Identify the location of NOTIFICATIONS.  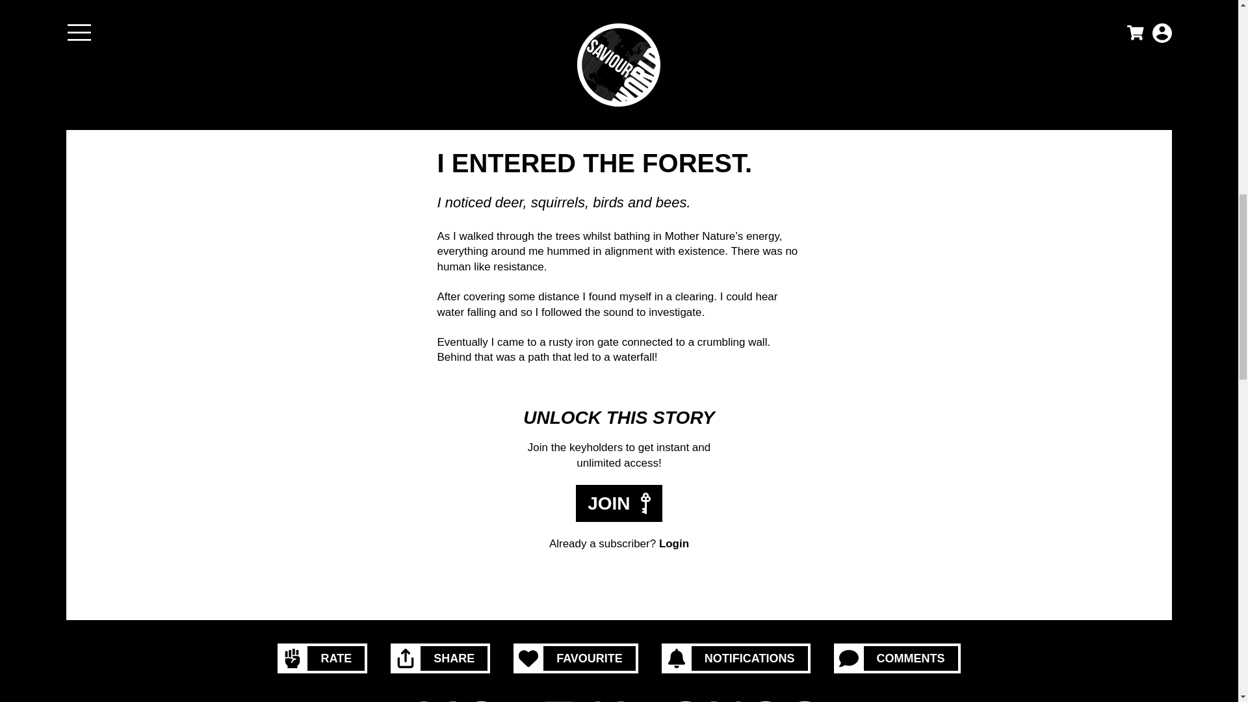
(736, 658).